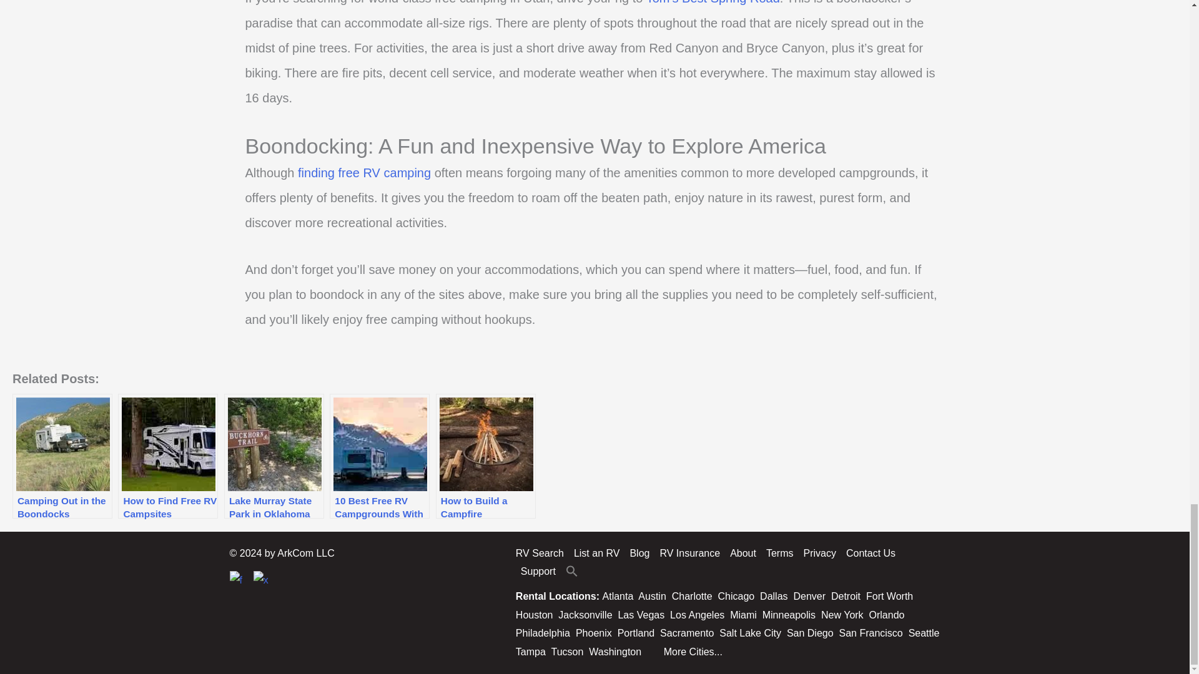 Image resolution: width=1199 pixels, height=674 pixels. I want to click on Blog, so click(639, 553).